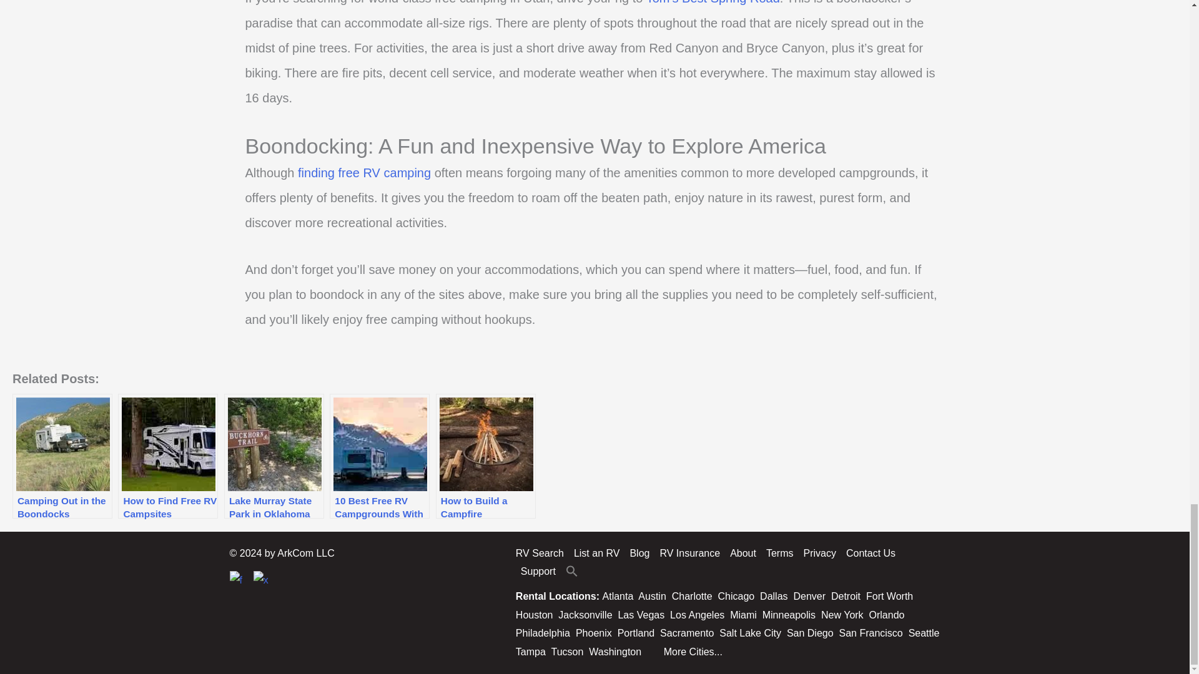 Image resolution: width=1199 pixels, height=674 pixels. I want to click on Blog, so click(639, 553).